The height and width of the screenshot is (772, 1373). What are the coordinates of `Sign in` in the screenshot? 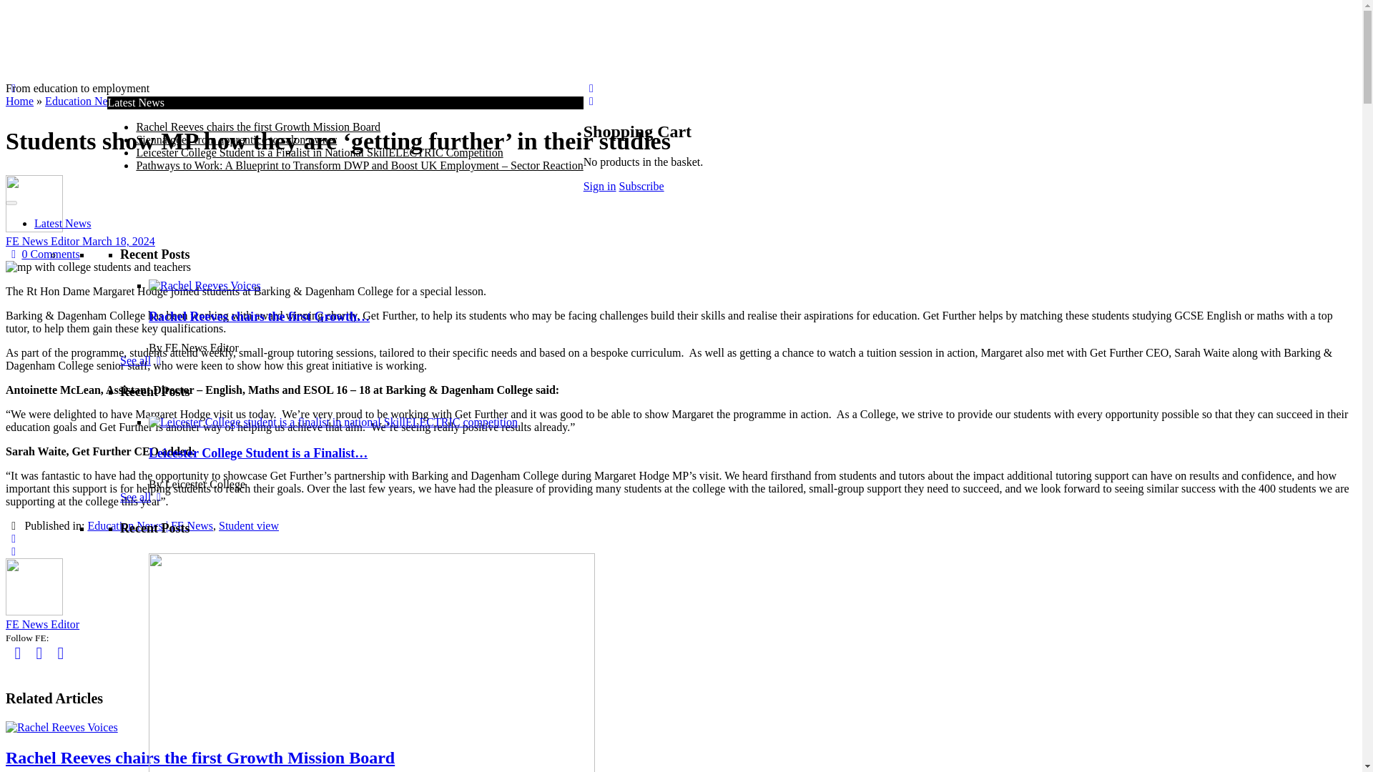 It's located at (600, 186).